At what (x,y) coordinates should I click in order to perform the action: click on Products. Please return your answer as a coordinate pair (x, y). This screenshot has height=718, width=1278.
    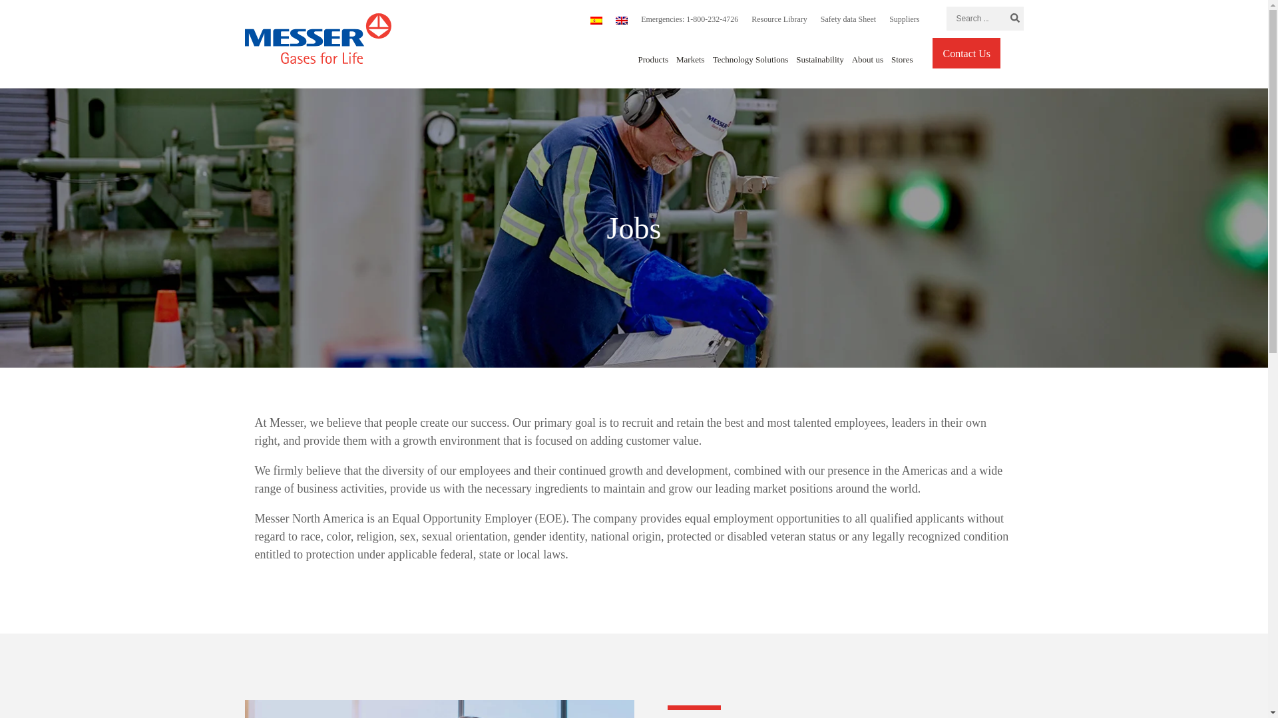
    Looking at the image, I should click on (653, 60).